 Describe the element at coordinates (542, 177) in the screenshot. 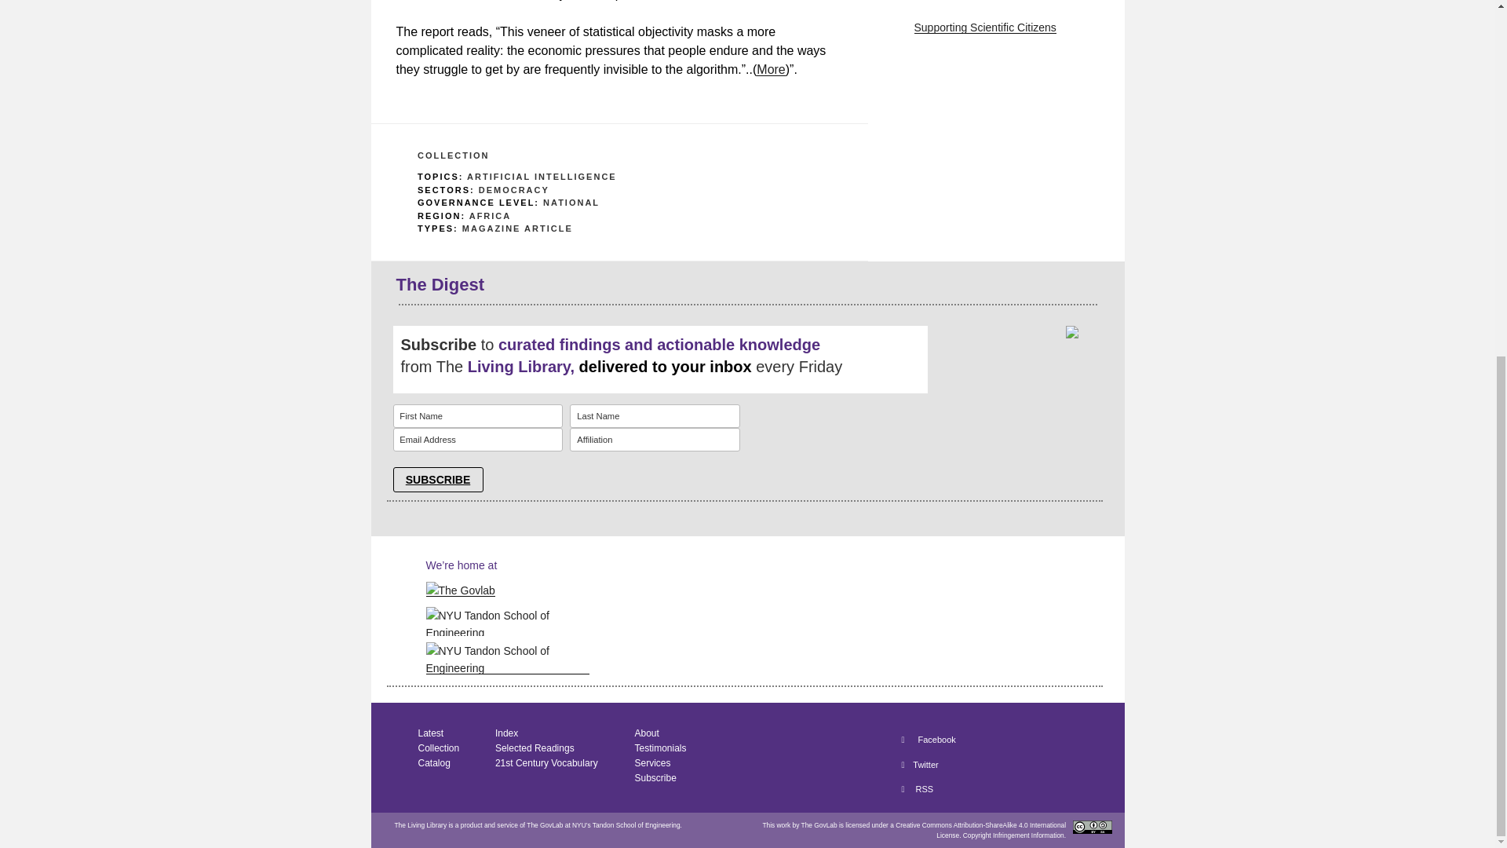

I see `ARTIFICIAL INTELLIGENCE` at that location.